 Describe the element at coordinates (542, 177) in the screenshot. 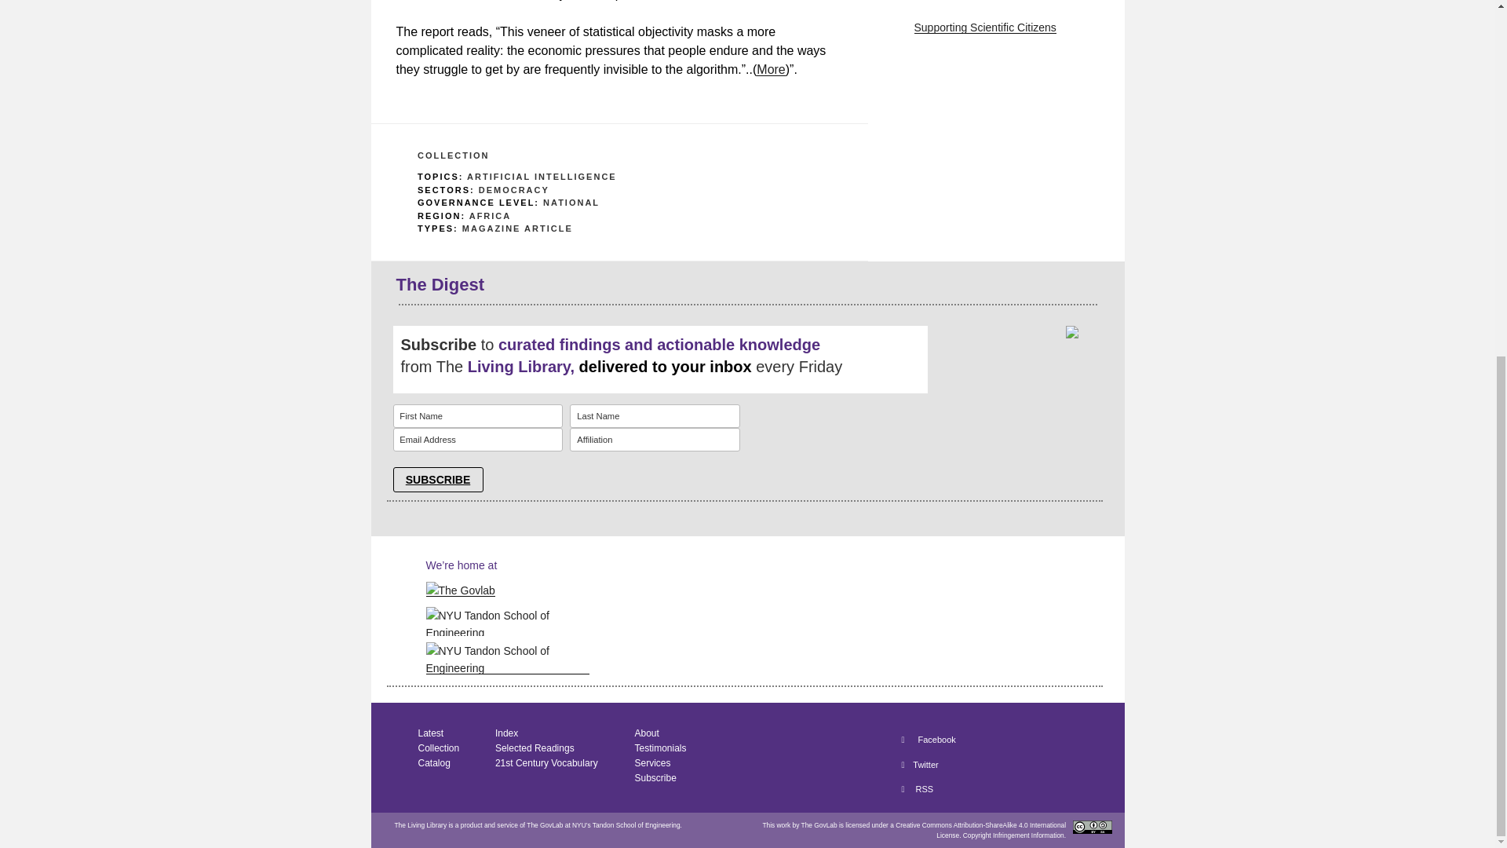

I see `ARTIFICIAL INTELLIGENCE` at that location.